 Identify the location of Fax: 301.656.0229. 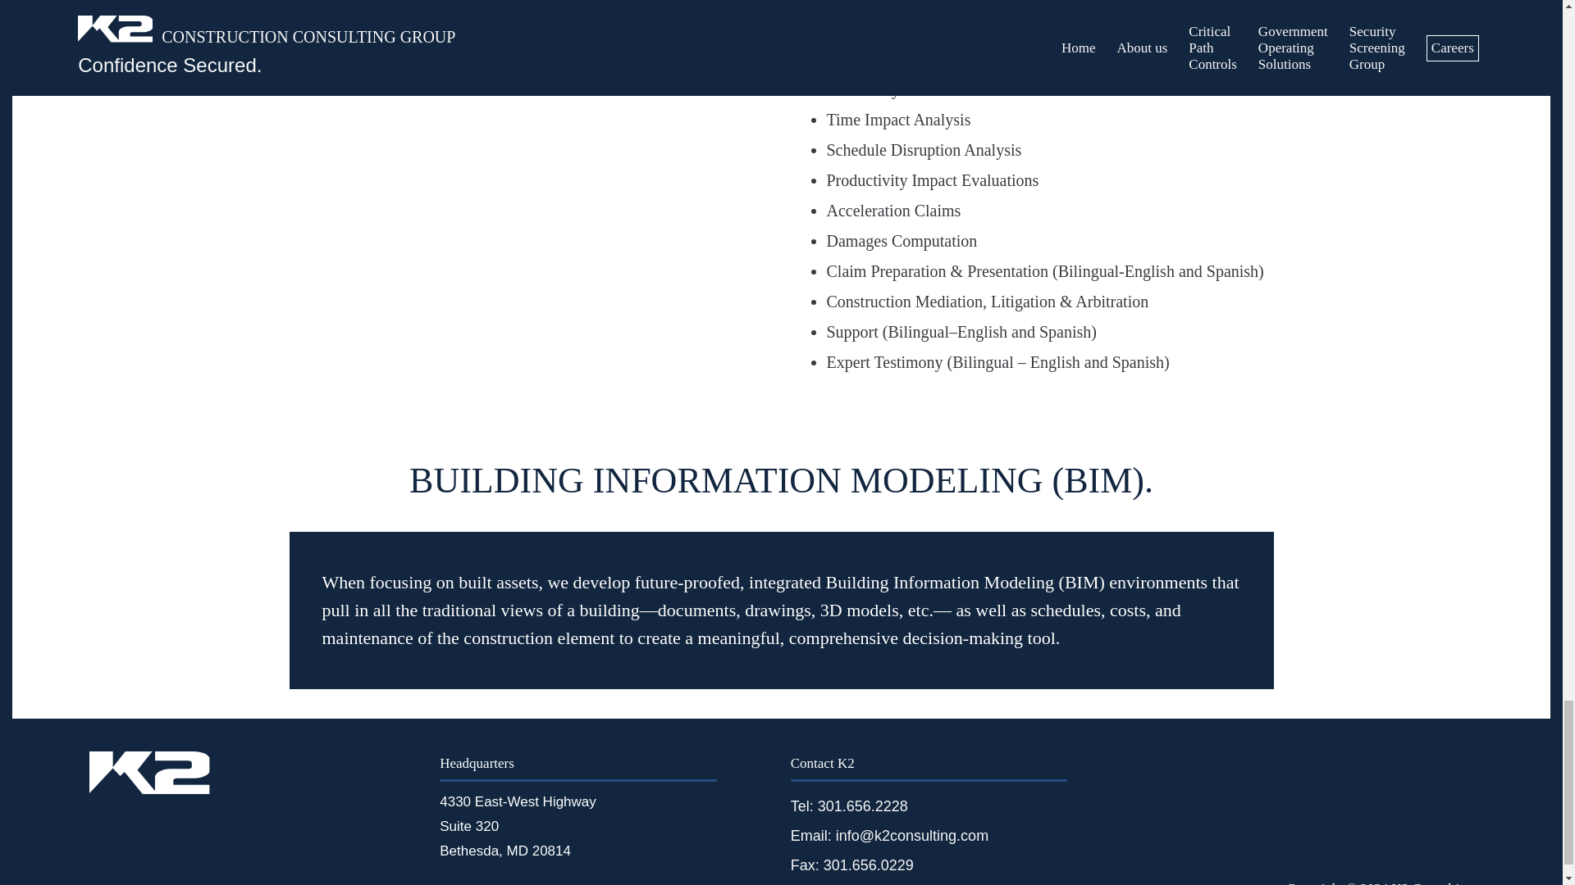
(851, 865).